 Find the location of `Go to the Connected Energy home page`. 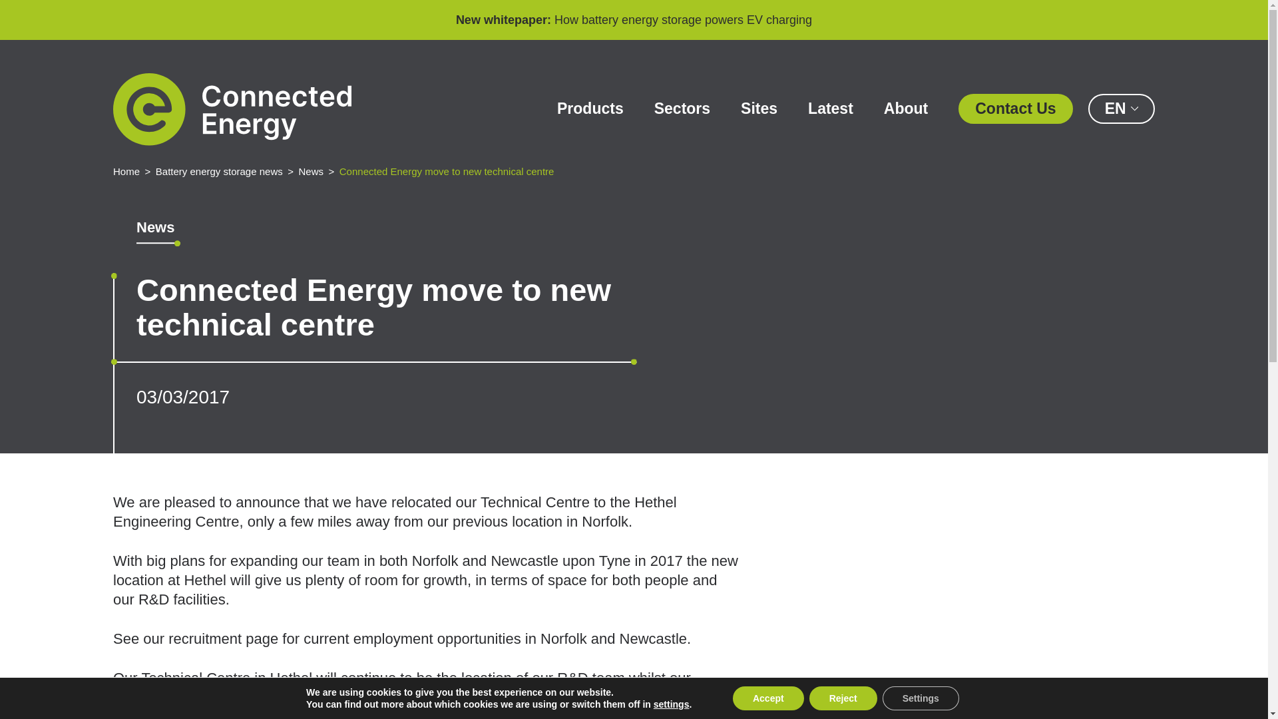

Go to the Connected Energy home page is located at coordinates (232, 109).